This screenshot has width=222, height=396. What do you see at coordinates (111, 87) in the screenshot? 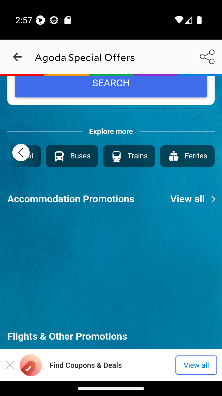
I see `SEARCH` at bounding box center [111, 87].